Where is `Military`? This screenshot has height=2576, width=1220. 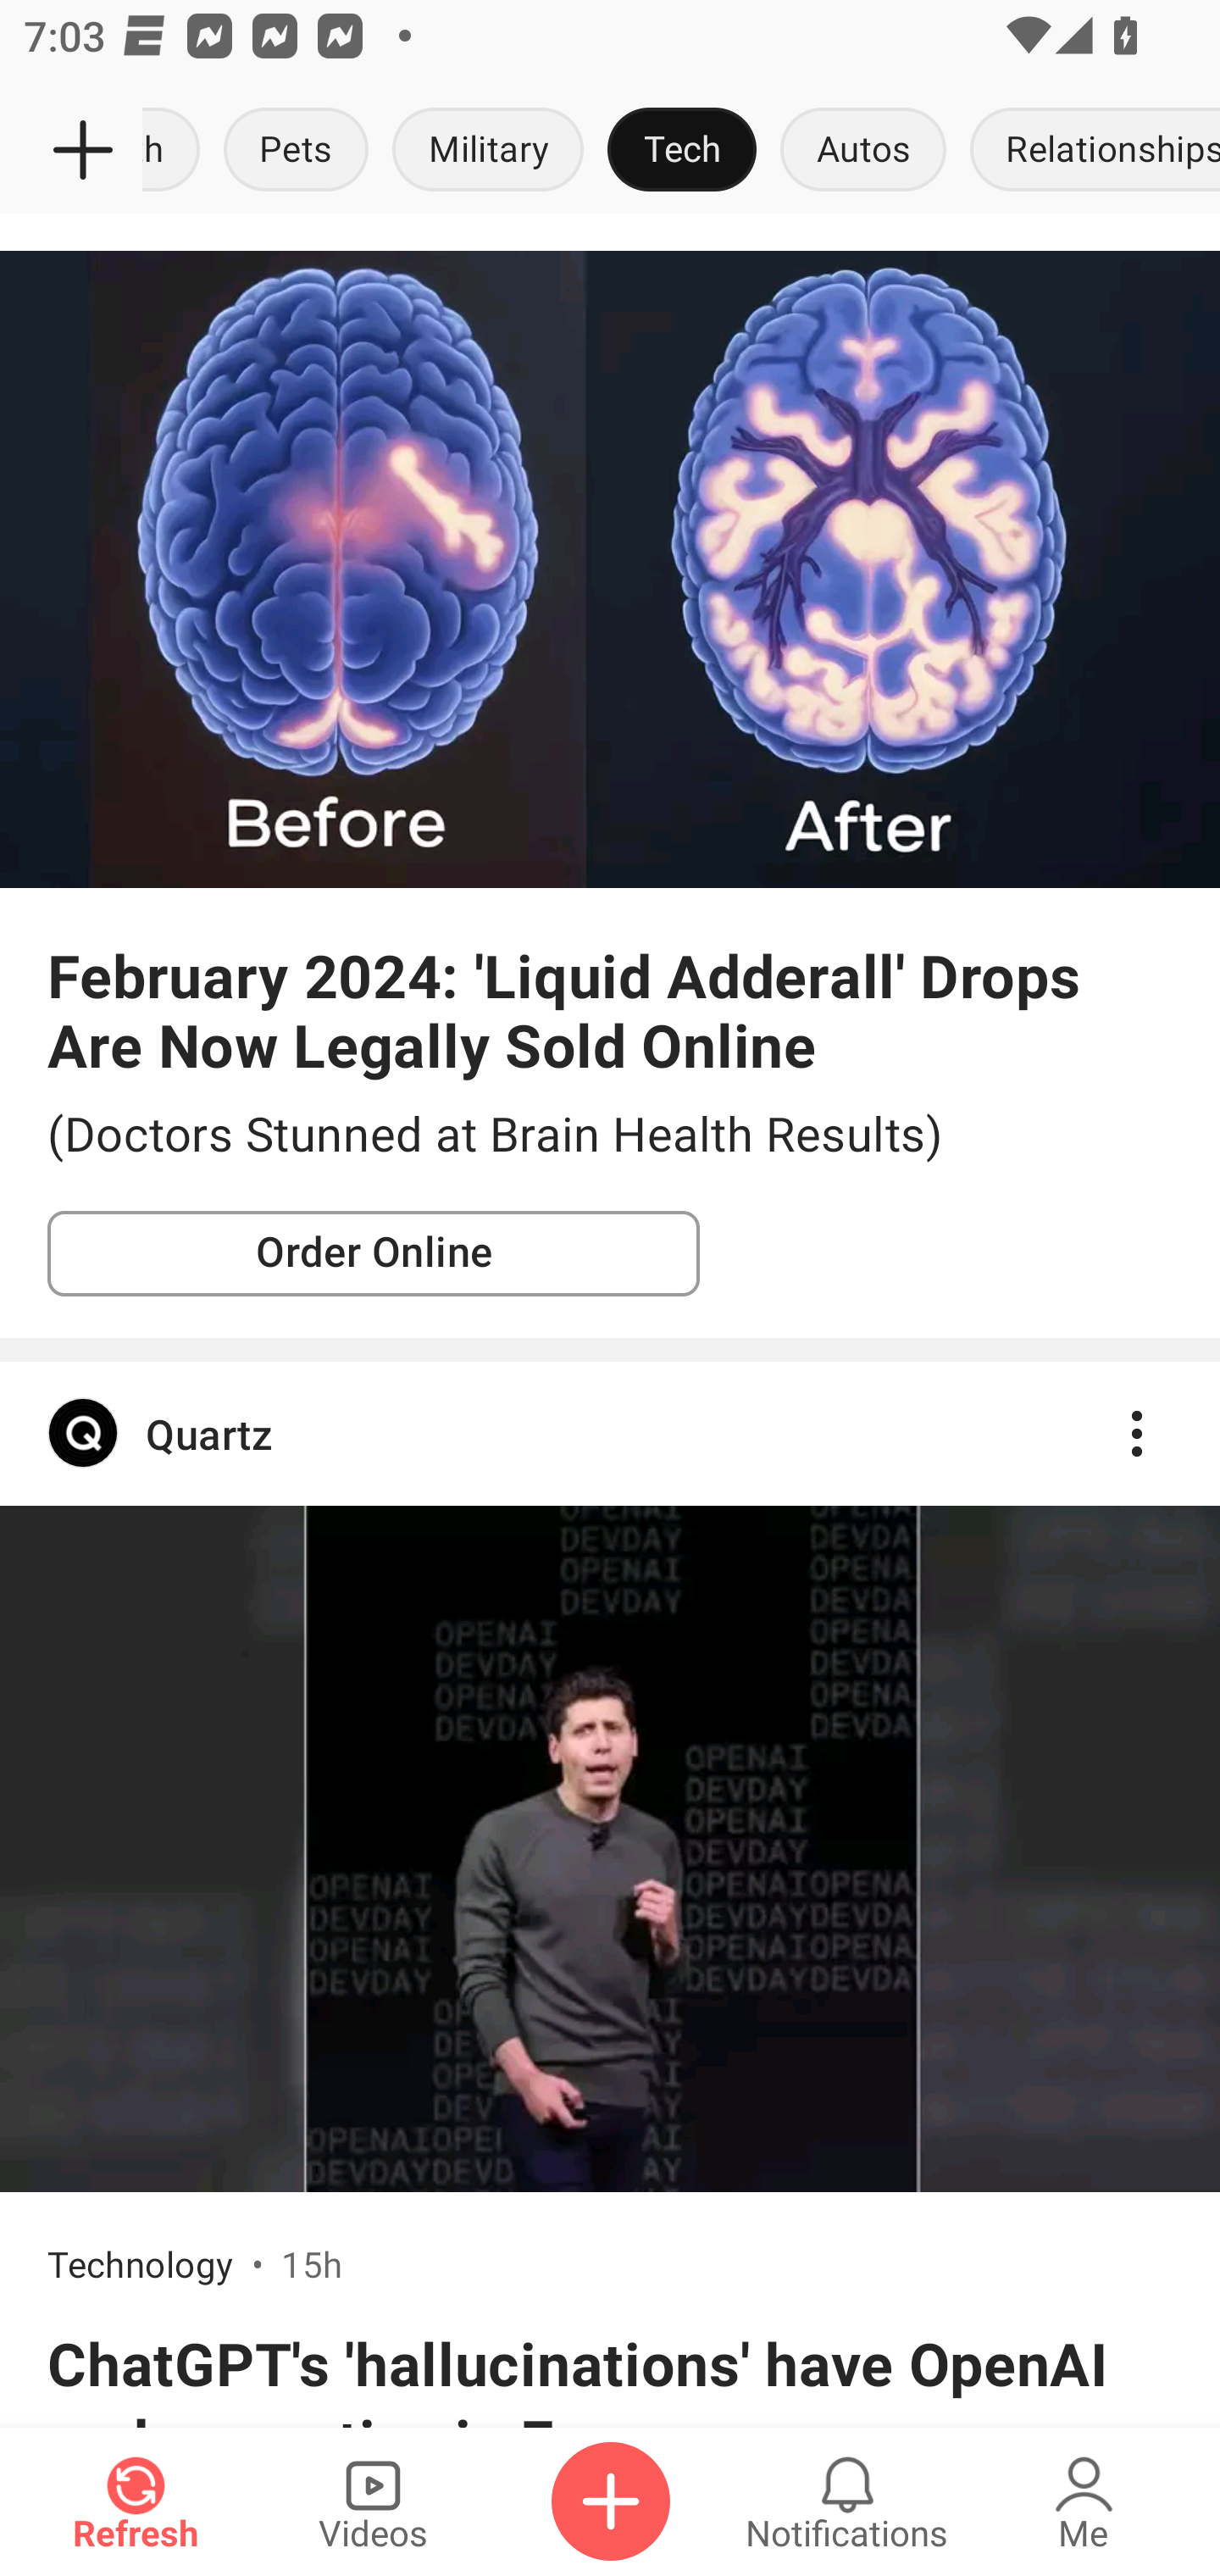
Military is located at coordinates (488, 151).